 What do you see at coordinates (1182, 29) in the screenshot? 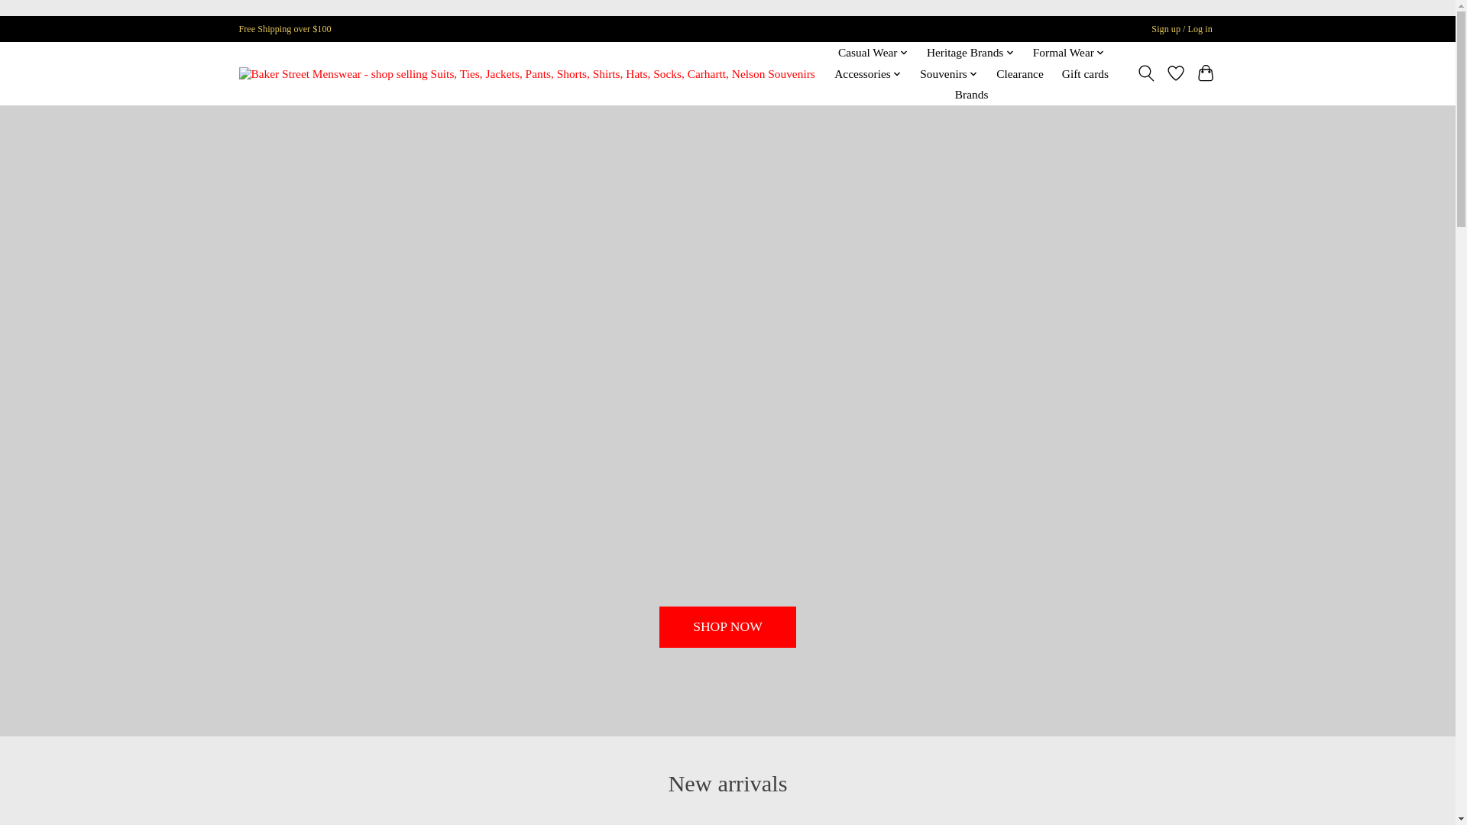
I see `My account` at bounding box center [1182, 29].